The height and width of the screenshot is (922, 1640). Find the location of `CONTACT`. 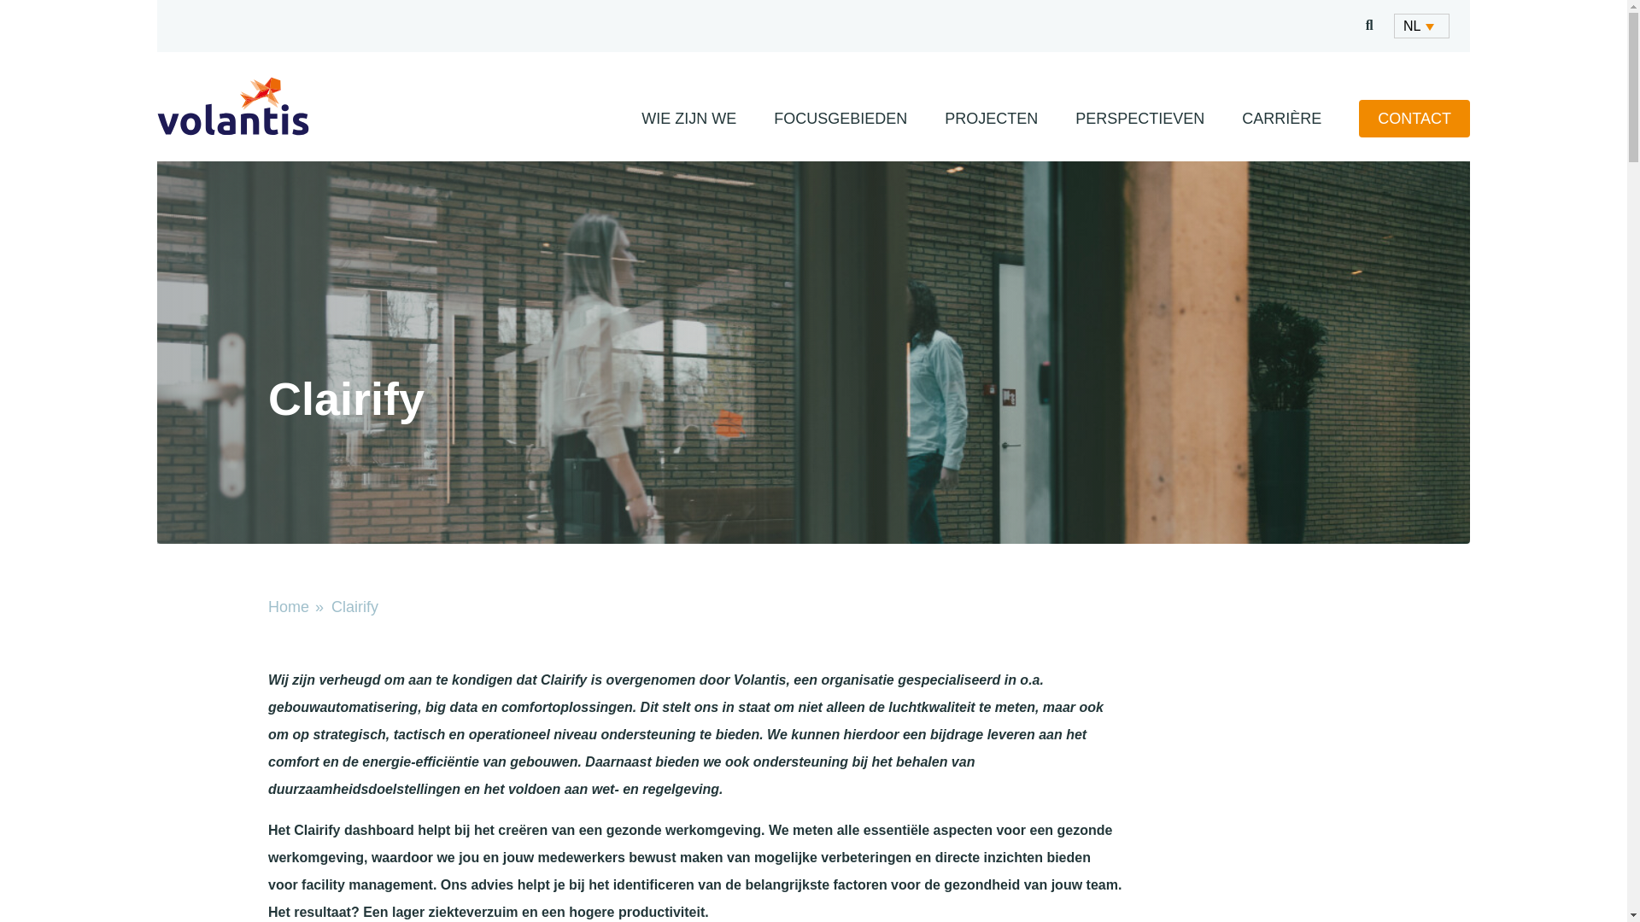

CONTACT is located at coordinates (1414, 118).